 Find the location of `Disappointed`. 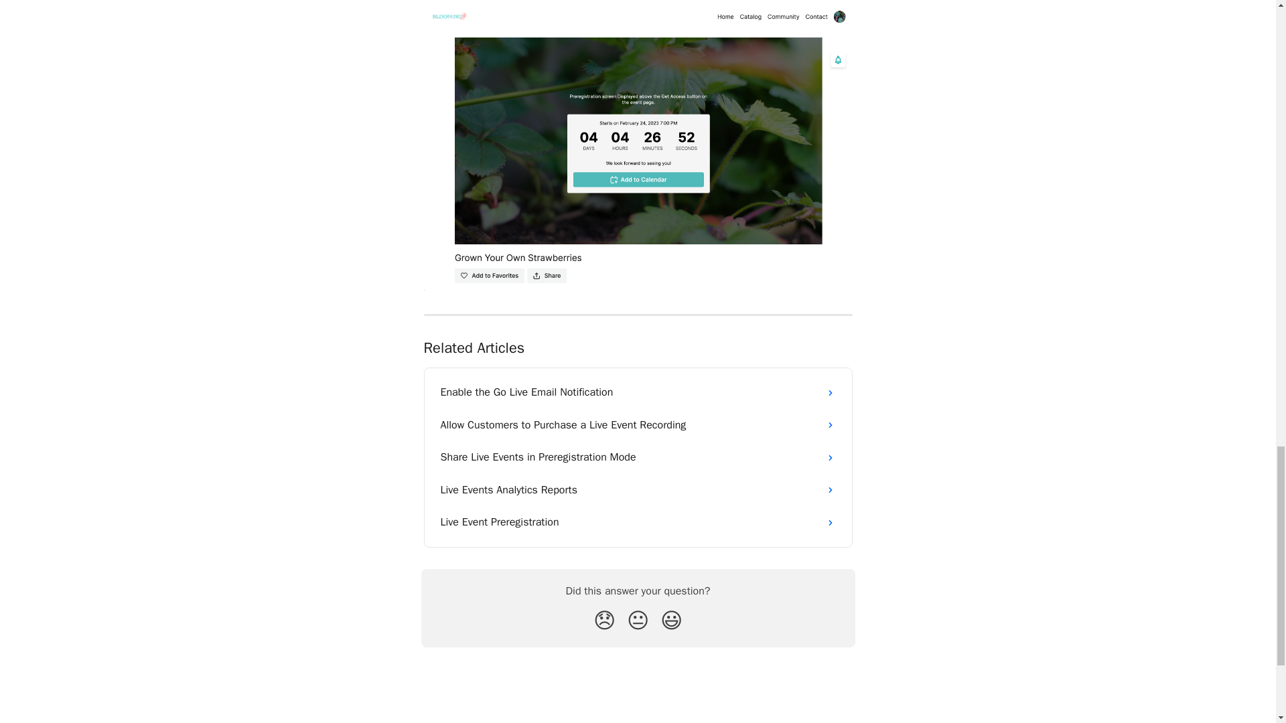

Disappointed is located at coordinates (604, 621).